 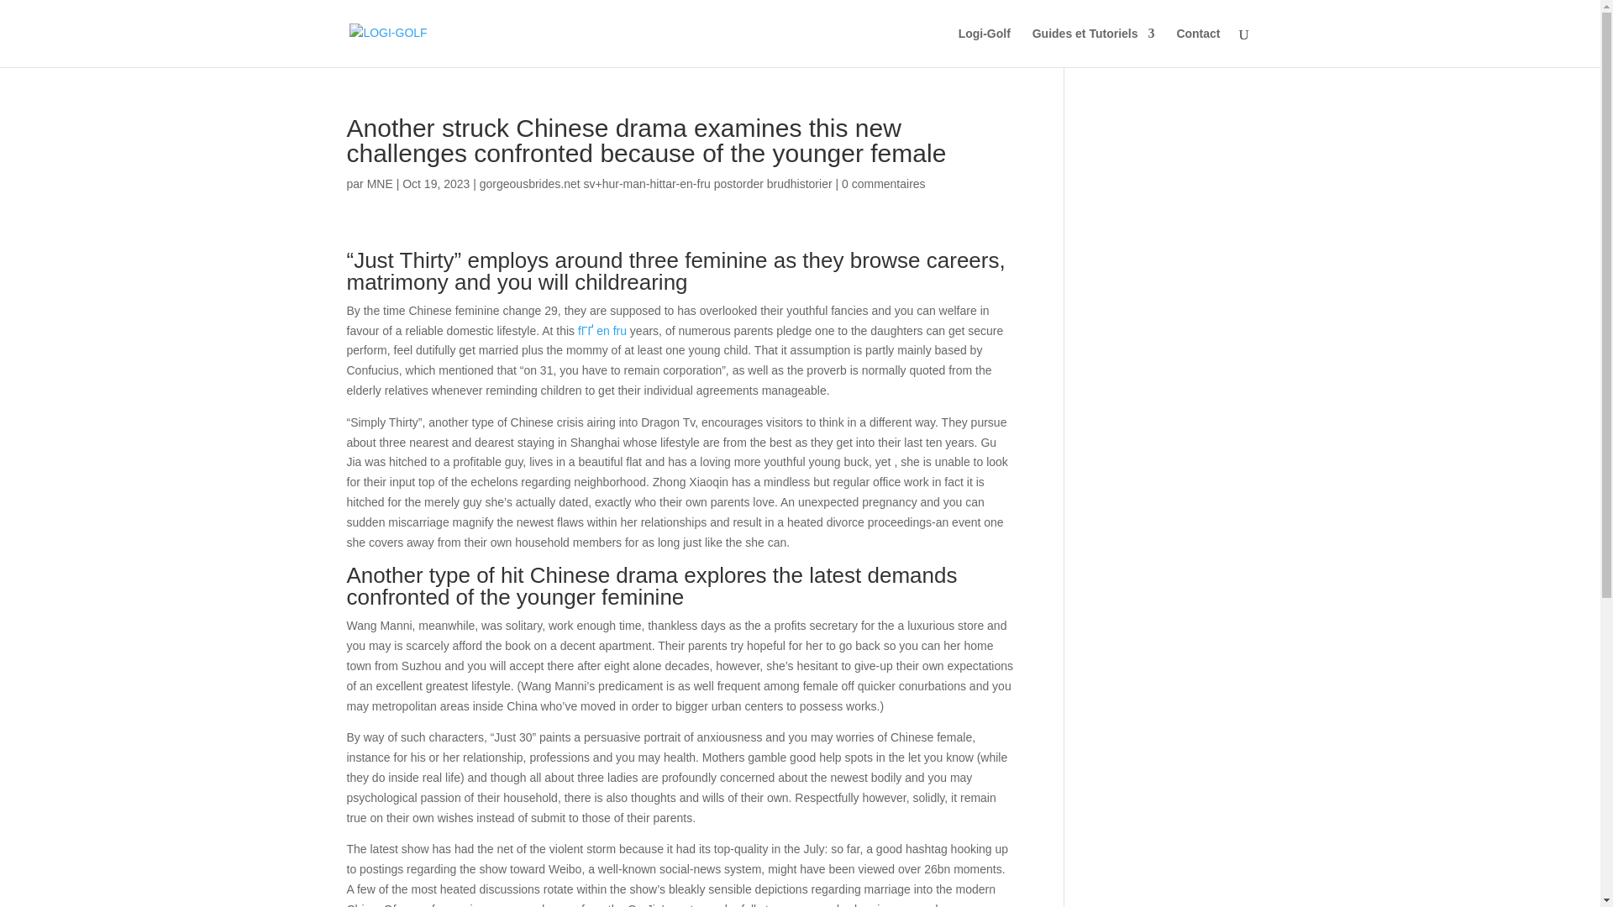 What do you see at coordinates (1093, 47) in the screenshot?
I see `Guides et Tutoriels` at bounding box center [1093, 47].